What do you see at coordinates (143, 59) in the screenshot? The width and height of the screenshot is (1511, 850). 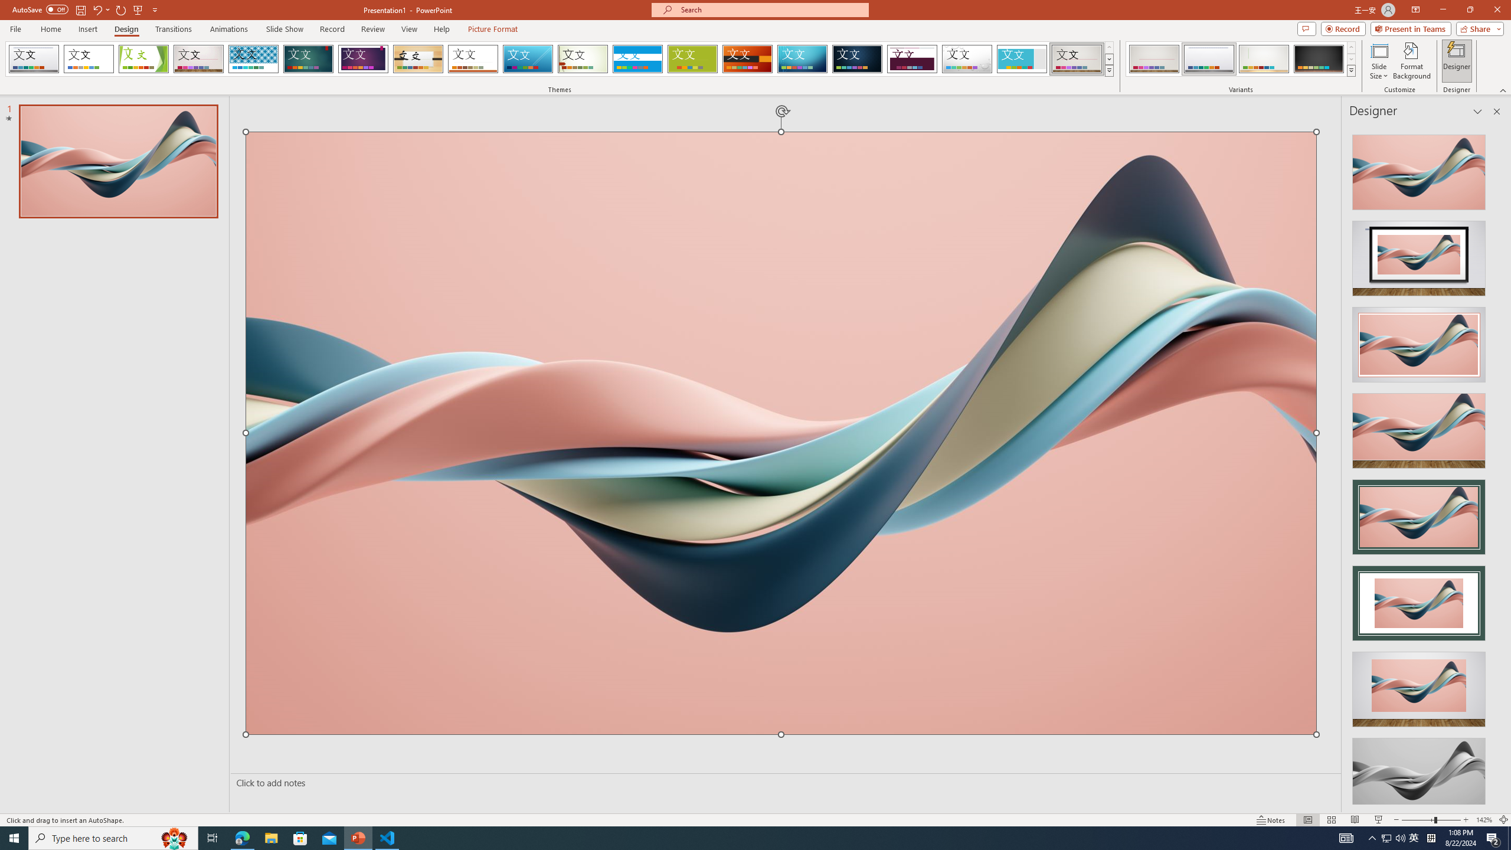 I see `Facet` at bounding box center [143, 59].